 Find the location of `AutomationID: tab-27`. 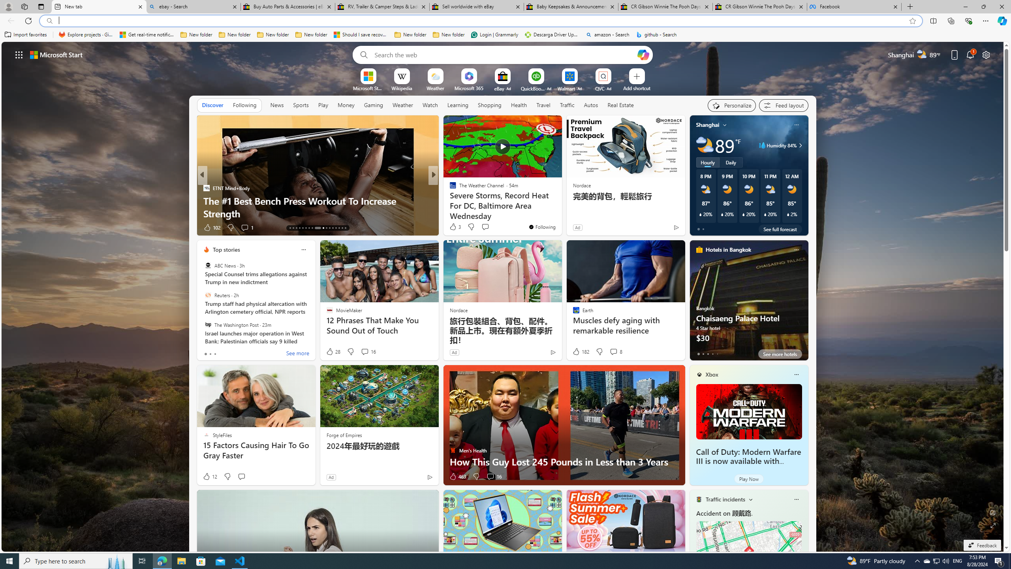

AutomationID: tab-27 is located at coordinates (339, 228).